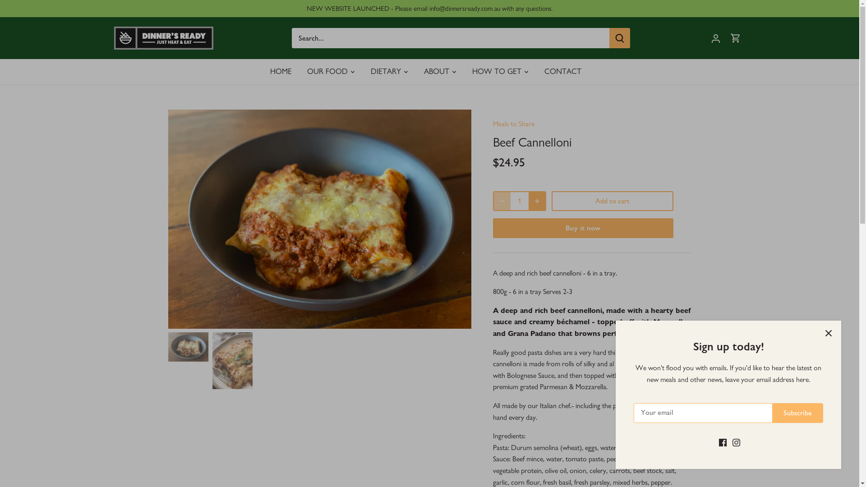 The height and width of the screenshot is (487, 866). I want to click on Go to cart, so click(735, 38).